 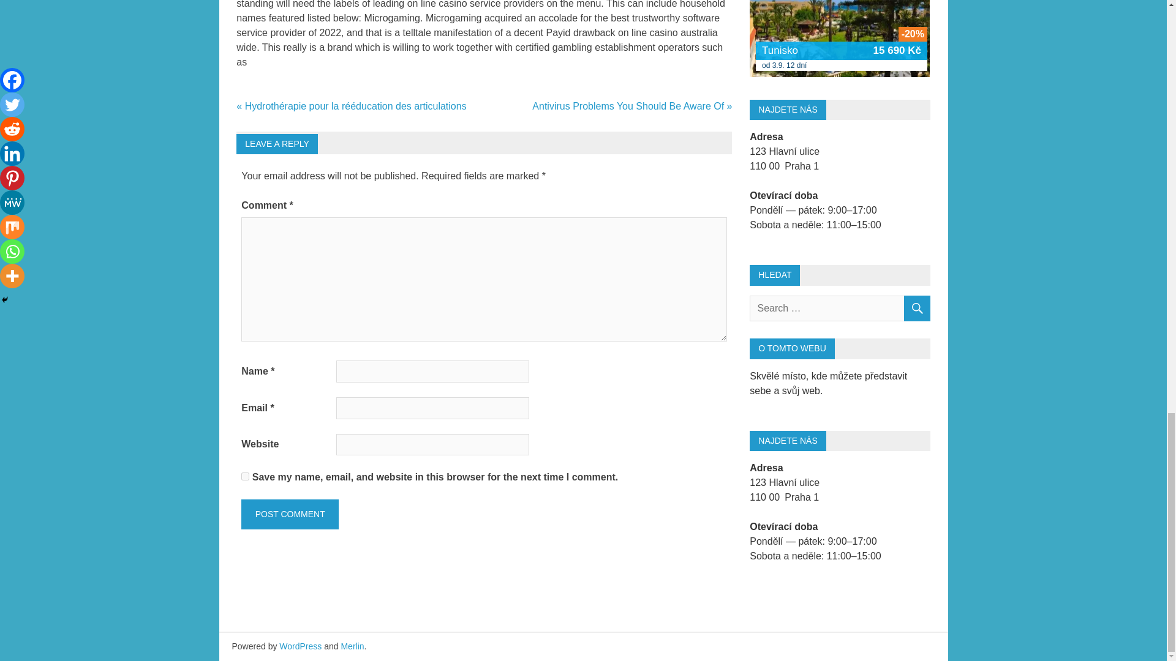 I want to click on Merlin, so click(x=352, y=646).